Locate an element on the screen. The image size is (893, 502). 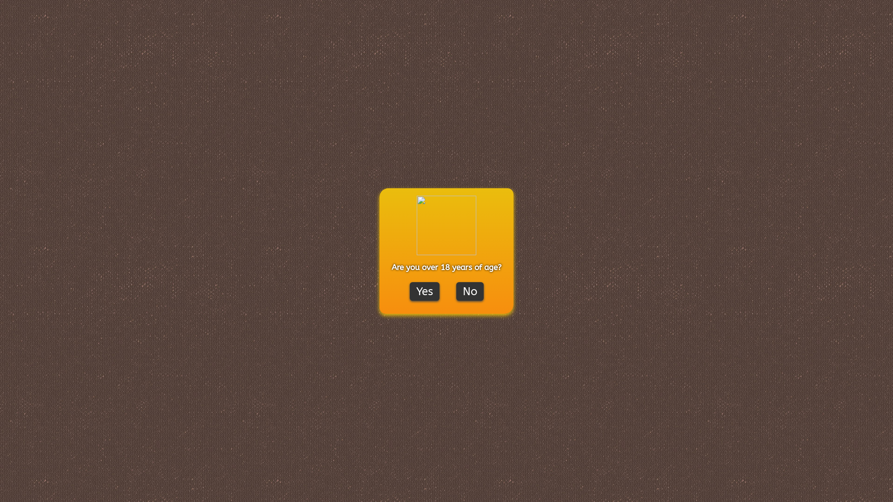
Uncensored is located at coordinates (373, 390).